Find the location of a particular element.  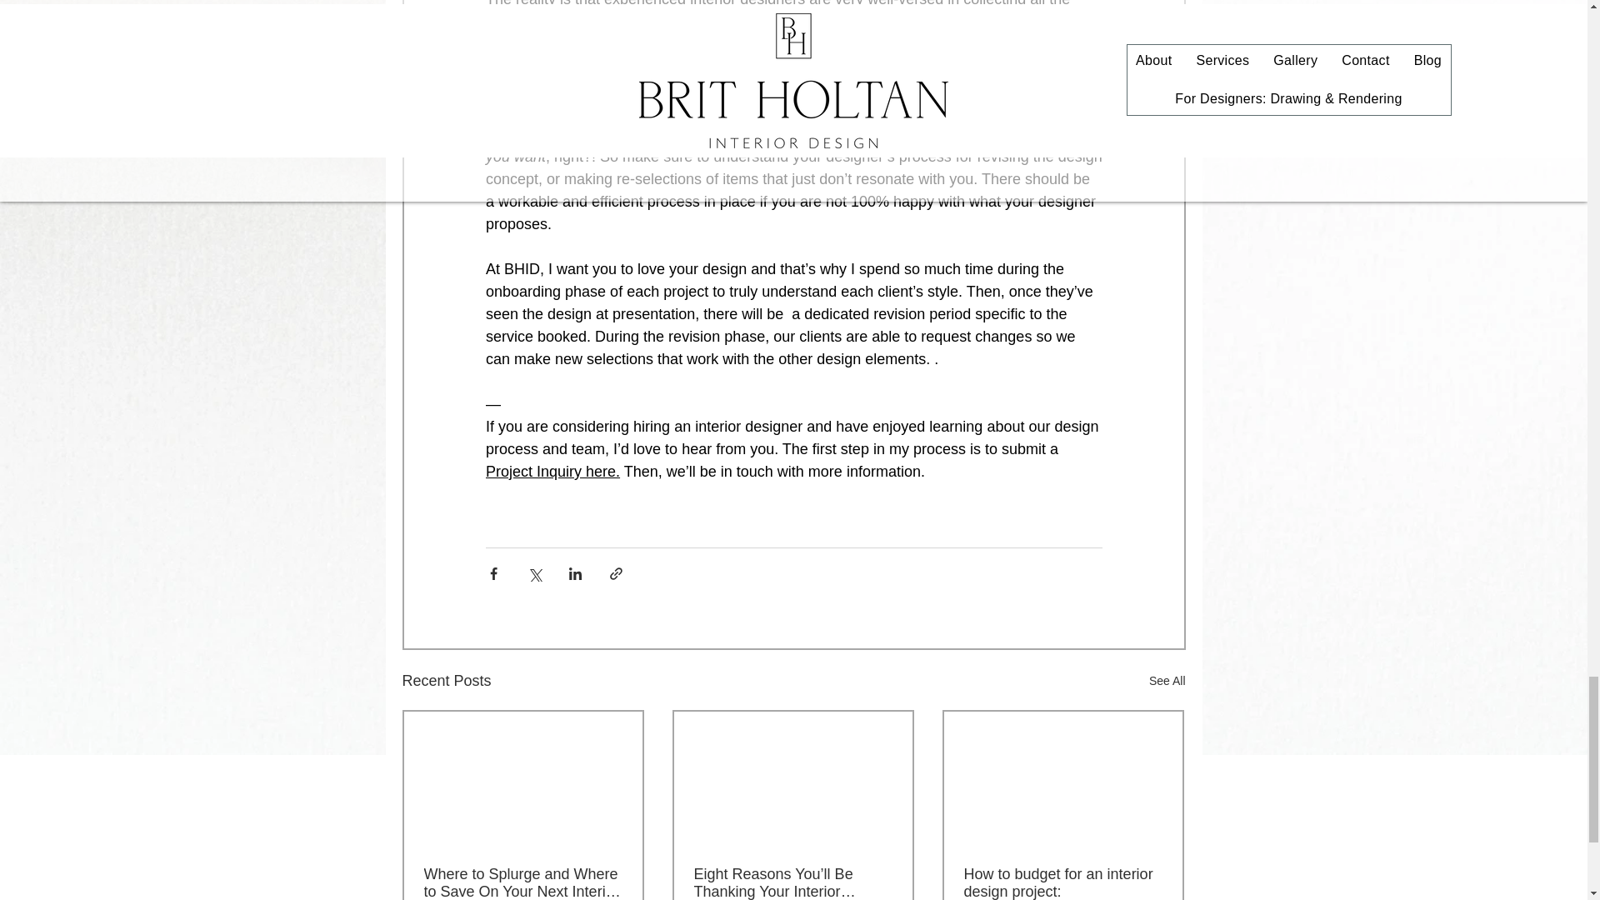

How to budget for an interior design project: is located at coordinates (1062, 882).